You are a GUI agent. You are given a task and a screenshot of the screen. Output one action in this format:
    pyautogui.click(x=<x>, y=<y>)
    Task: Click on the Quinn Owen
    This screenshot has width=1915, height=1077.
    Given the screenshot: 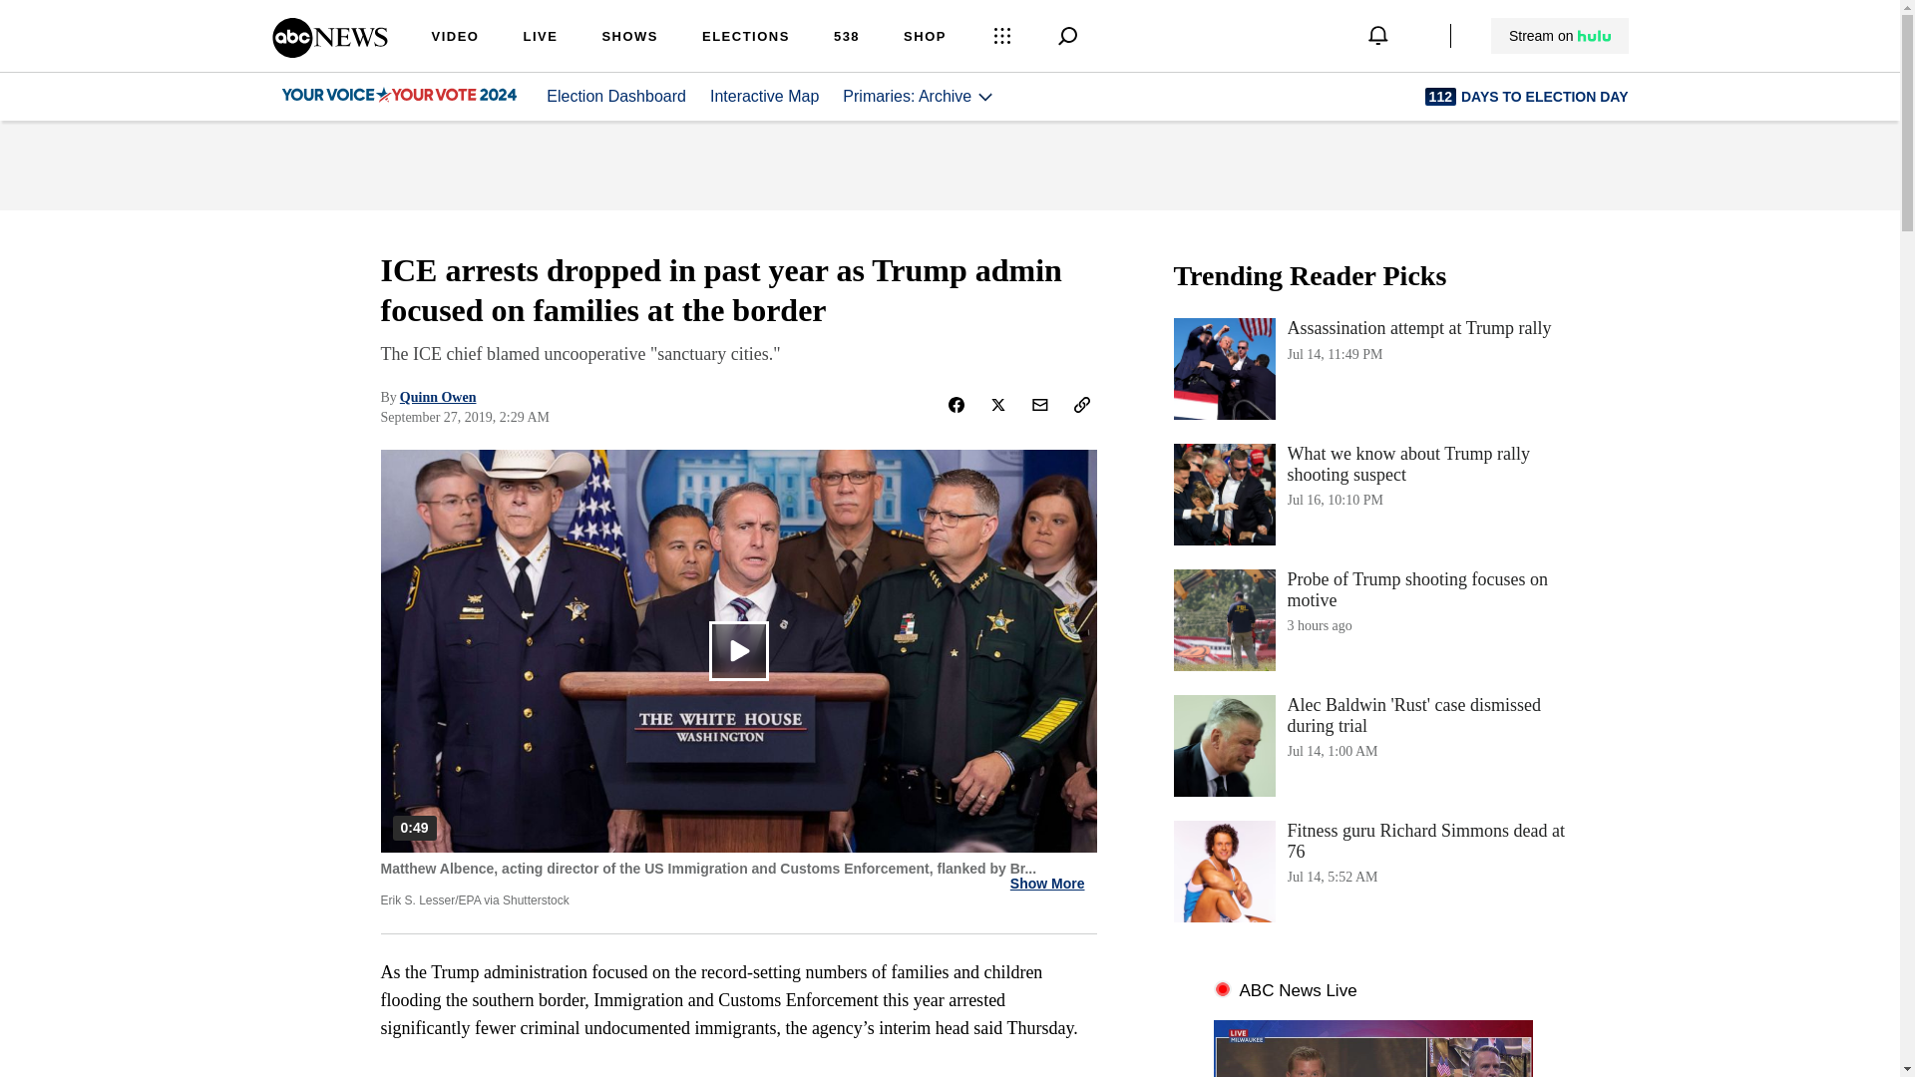 What is the action you would take?
    pyautogui.click(x=1372, y=620)
    